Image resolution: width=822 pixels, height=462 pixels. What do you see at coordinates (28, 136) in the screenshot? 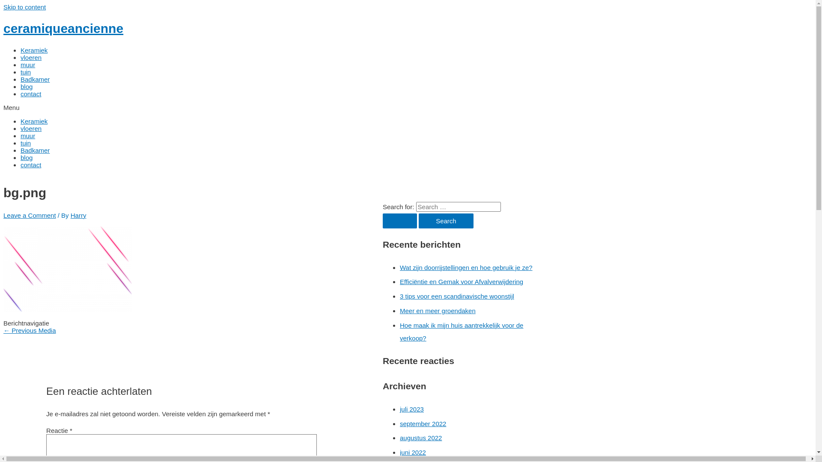
I see `muur` at bounding box center [28, 136].